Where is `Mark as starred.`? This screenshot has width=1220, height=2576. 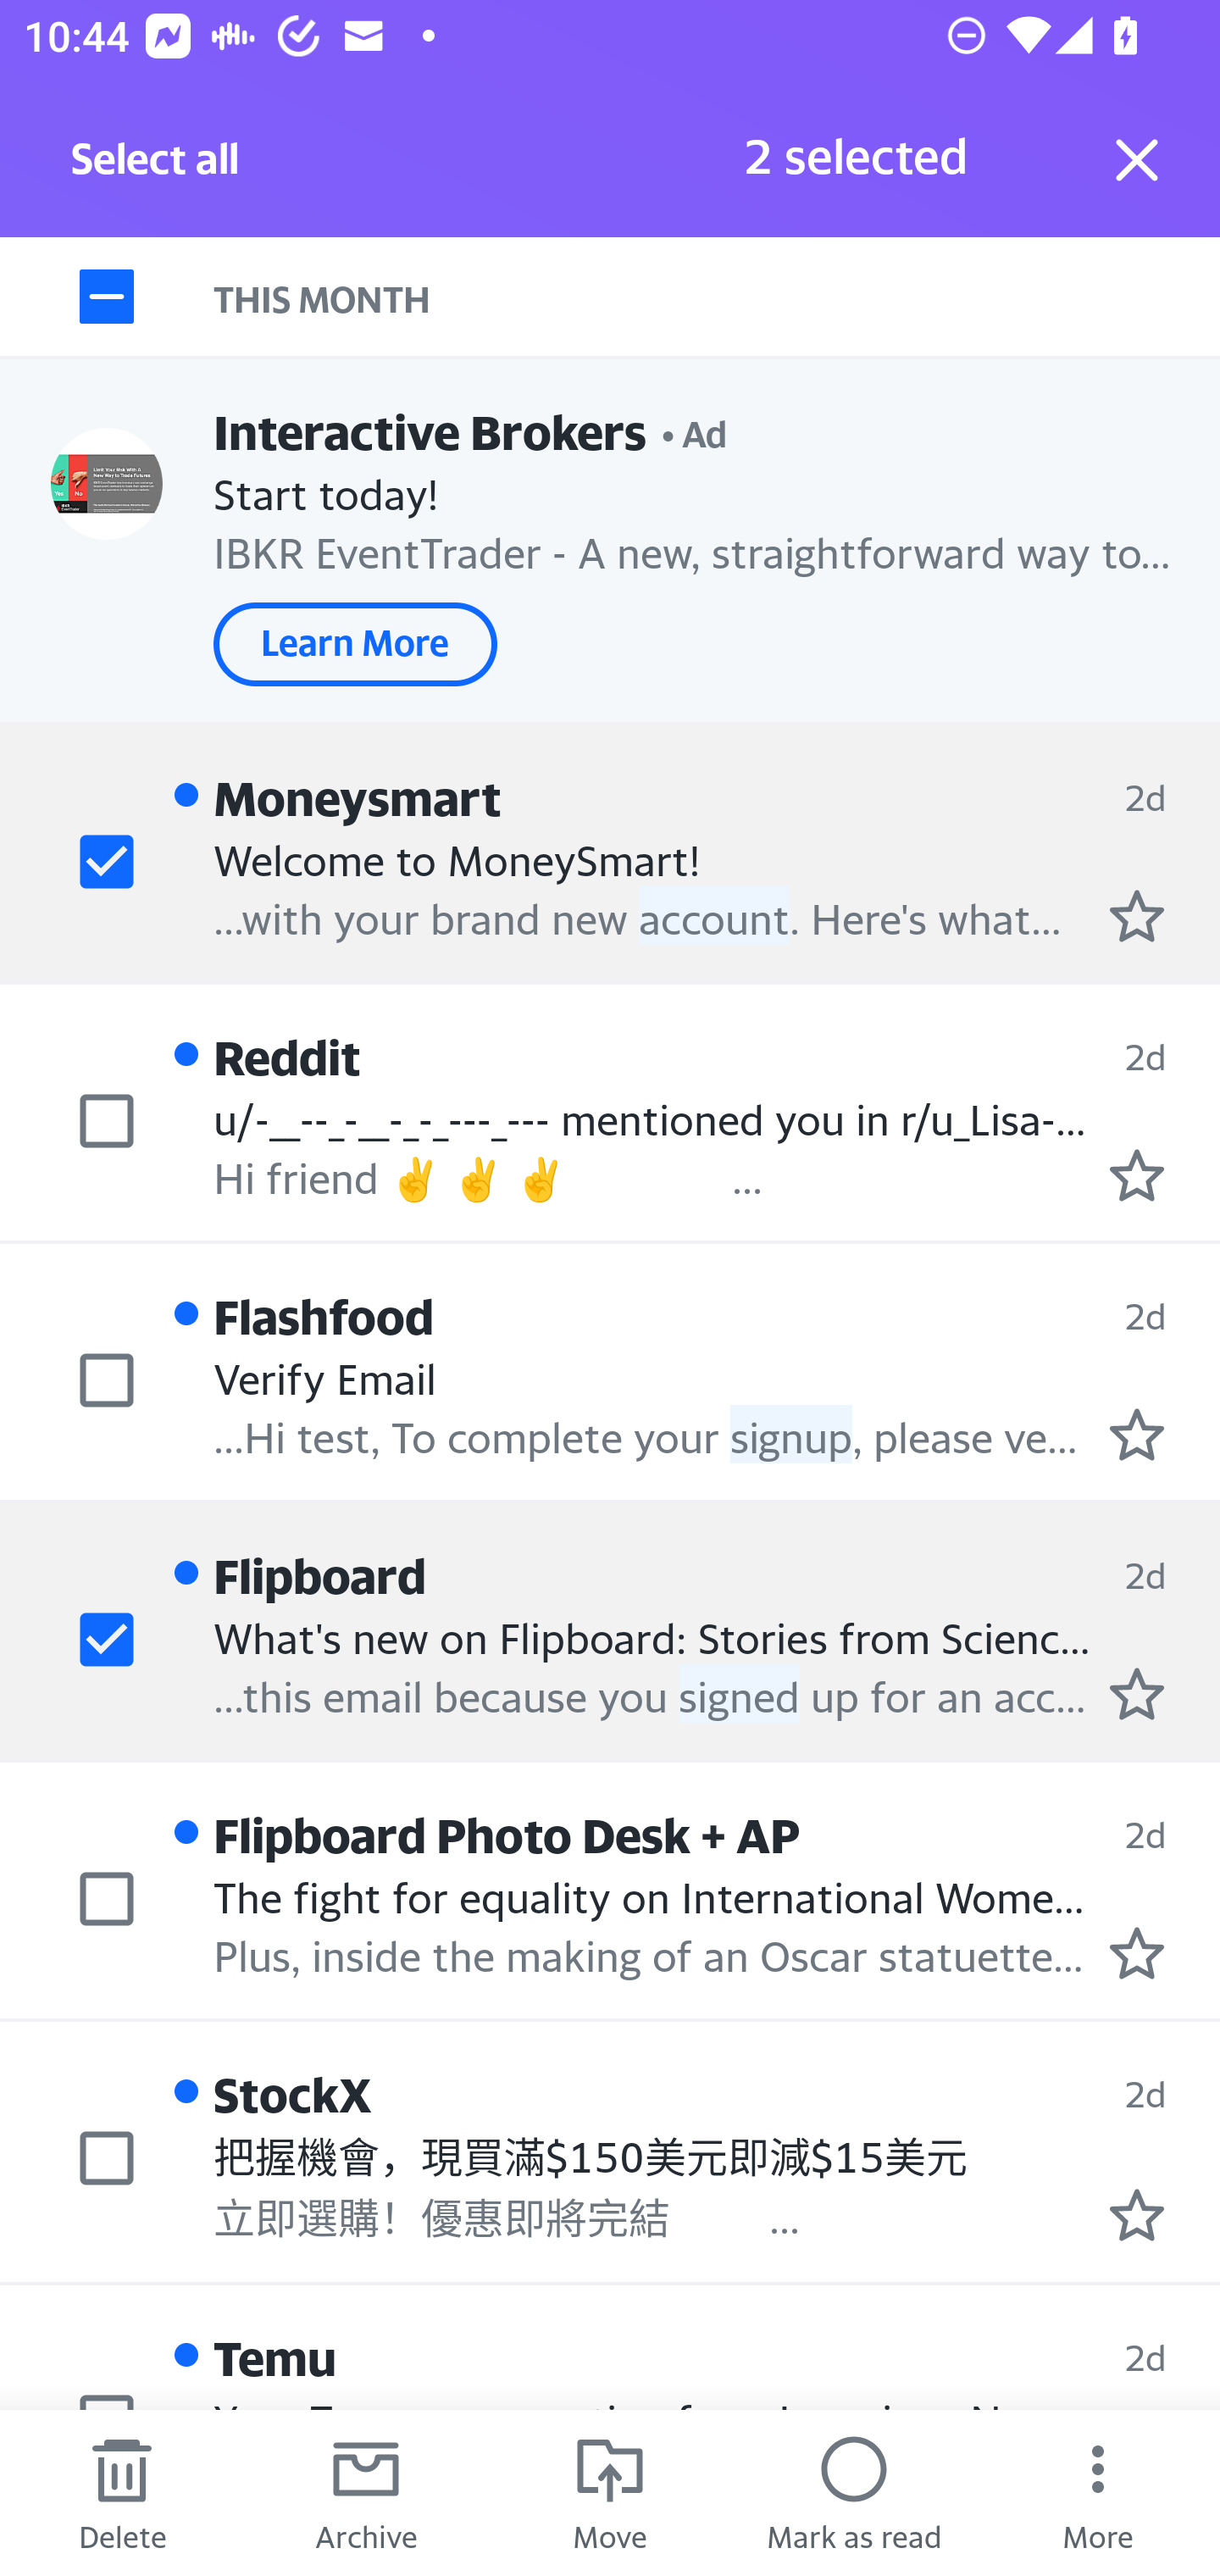 Mark as starred. is located at coordinates (1137, 1693).